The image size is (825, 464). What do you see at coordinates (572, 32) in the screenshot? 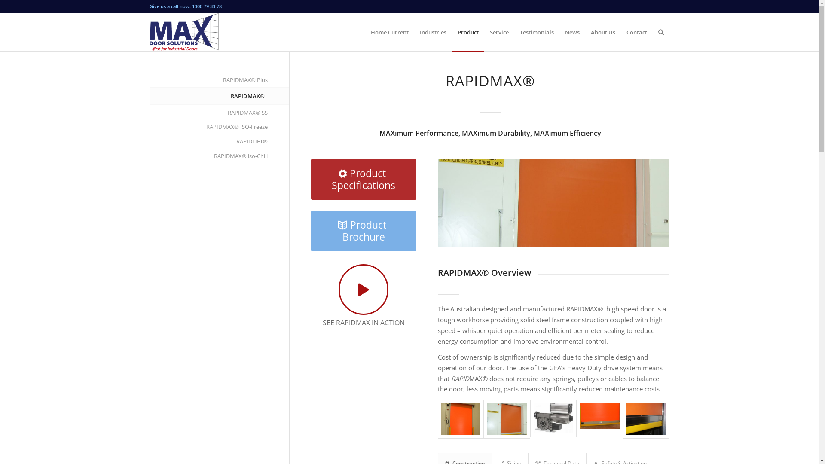
I see `News` at bounding box center [572, 32].